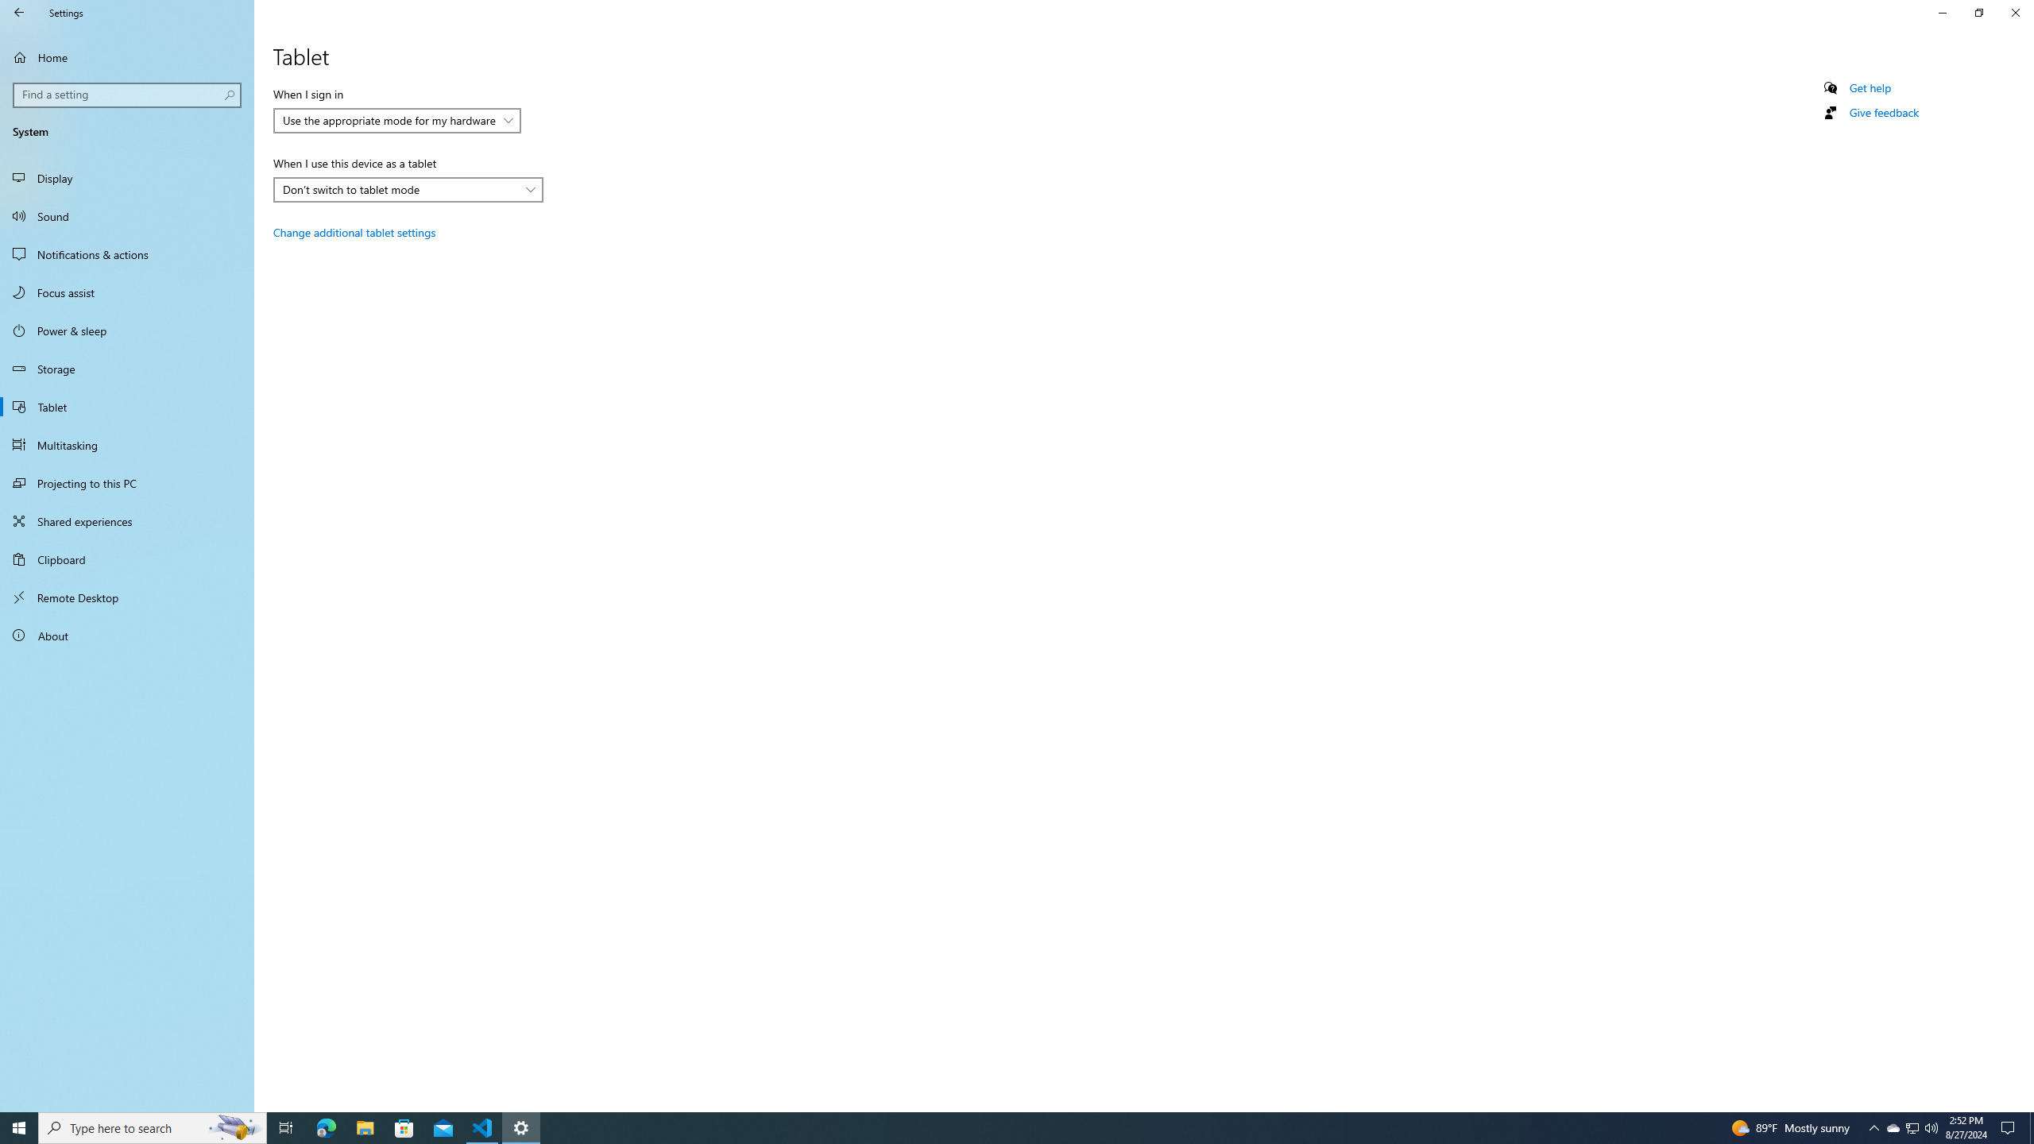  What do you see at coordinates (127, 445) in the screenshot?
I see `Tablet` at bounding box center [127, 445].